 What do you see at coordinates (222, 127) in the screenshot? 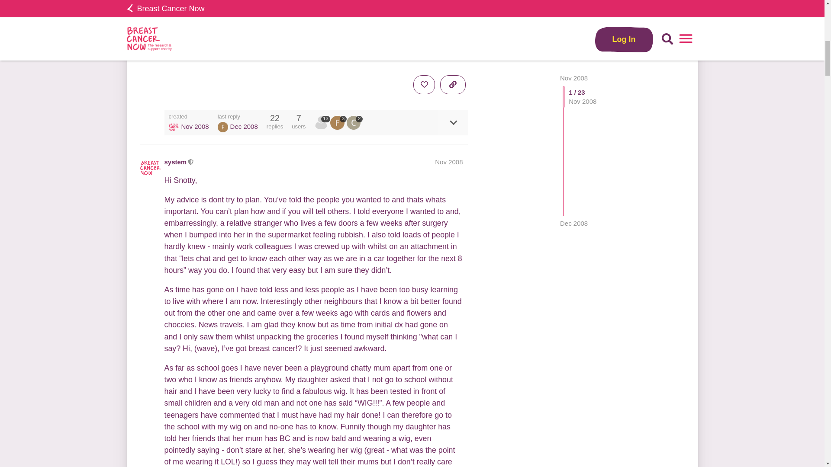
I see `ForumMember` at bounding box center [222, 127].